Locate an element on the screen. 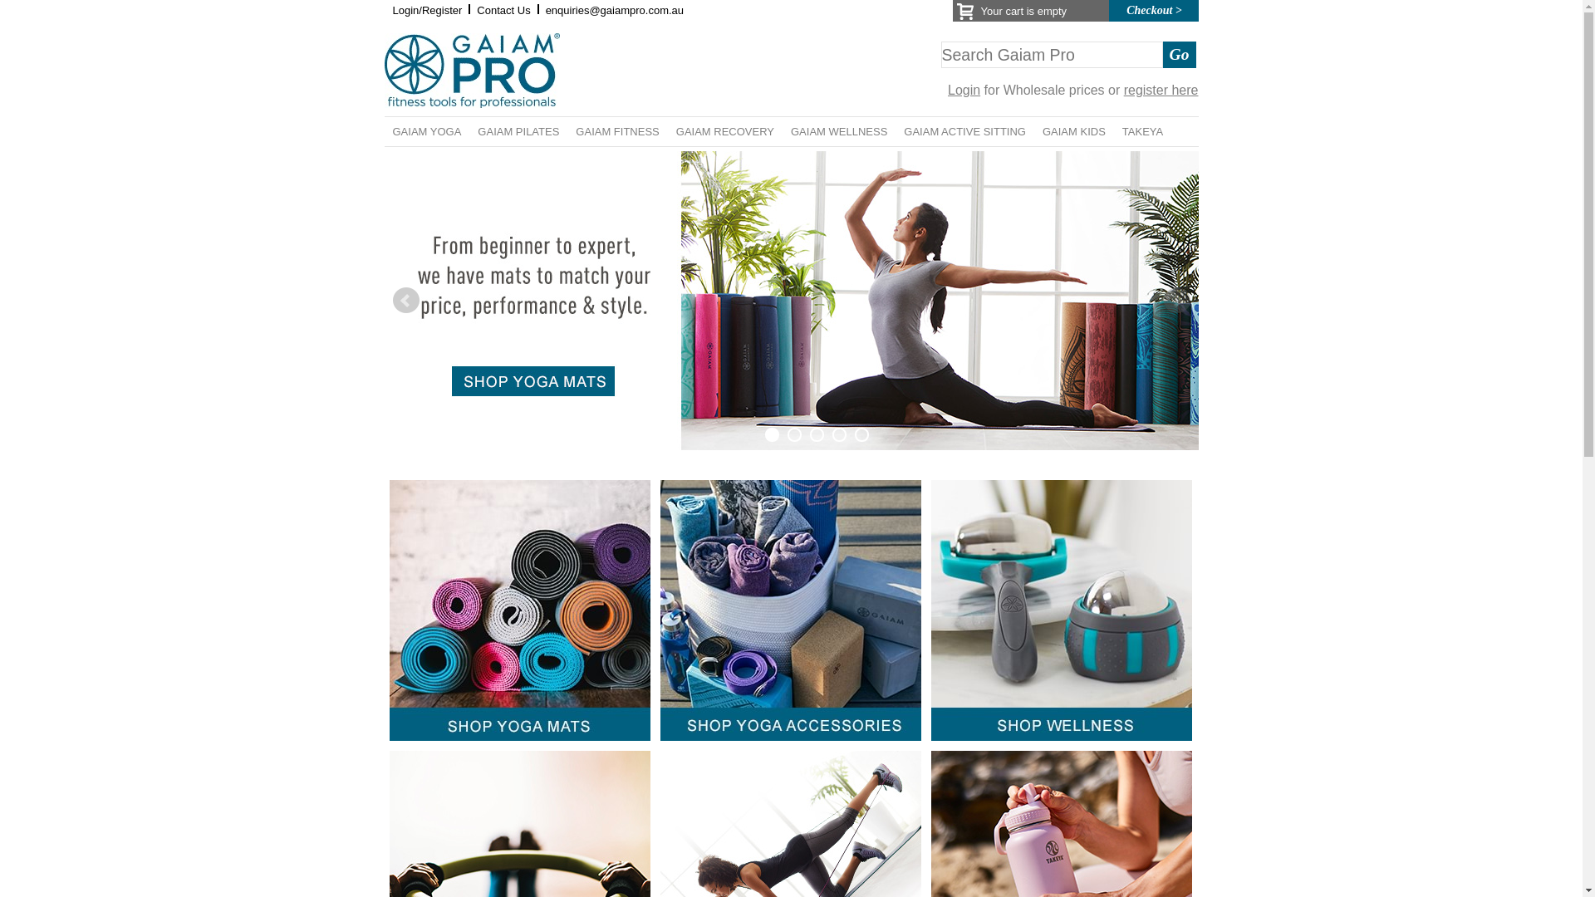  Contact Us is located at coordinates (503, 10).